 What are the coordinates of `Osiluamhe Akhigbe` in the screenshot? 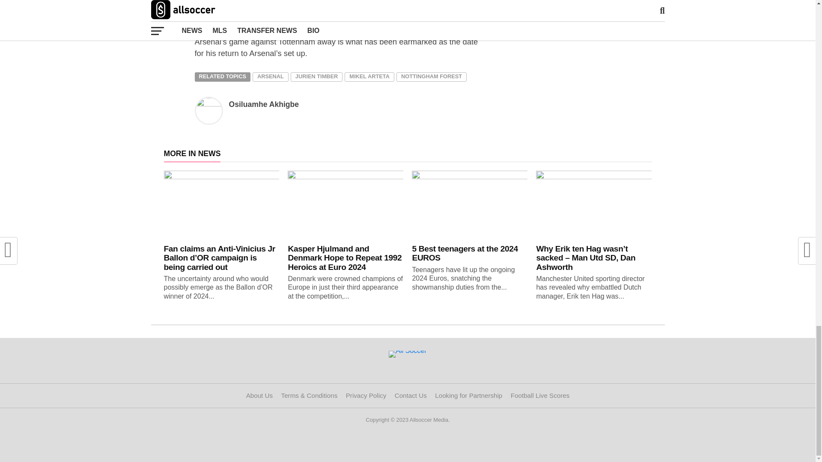 It's located at (264, 104).